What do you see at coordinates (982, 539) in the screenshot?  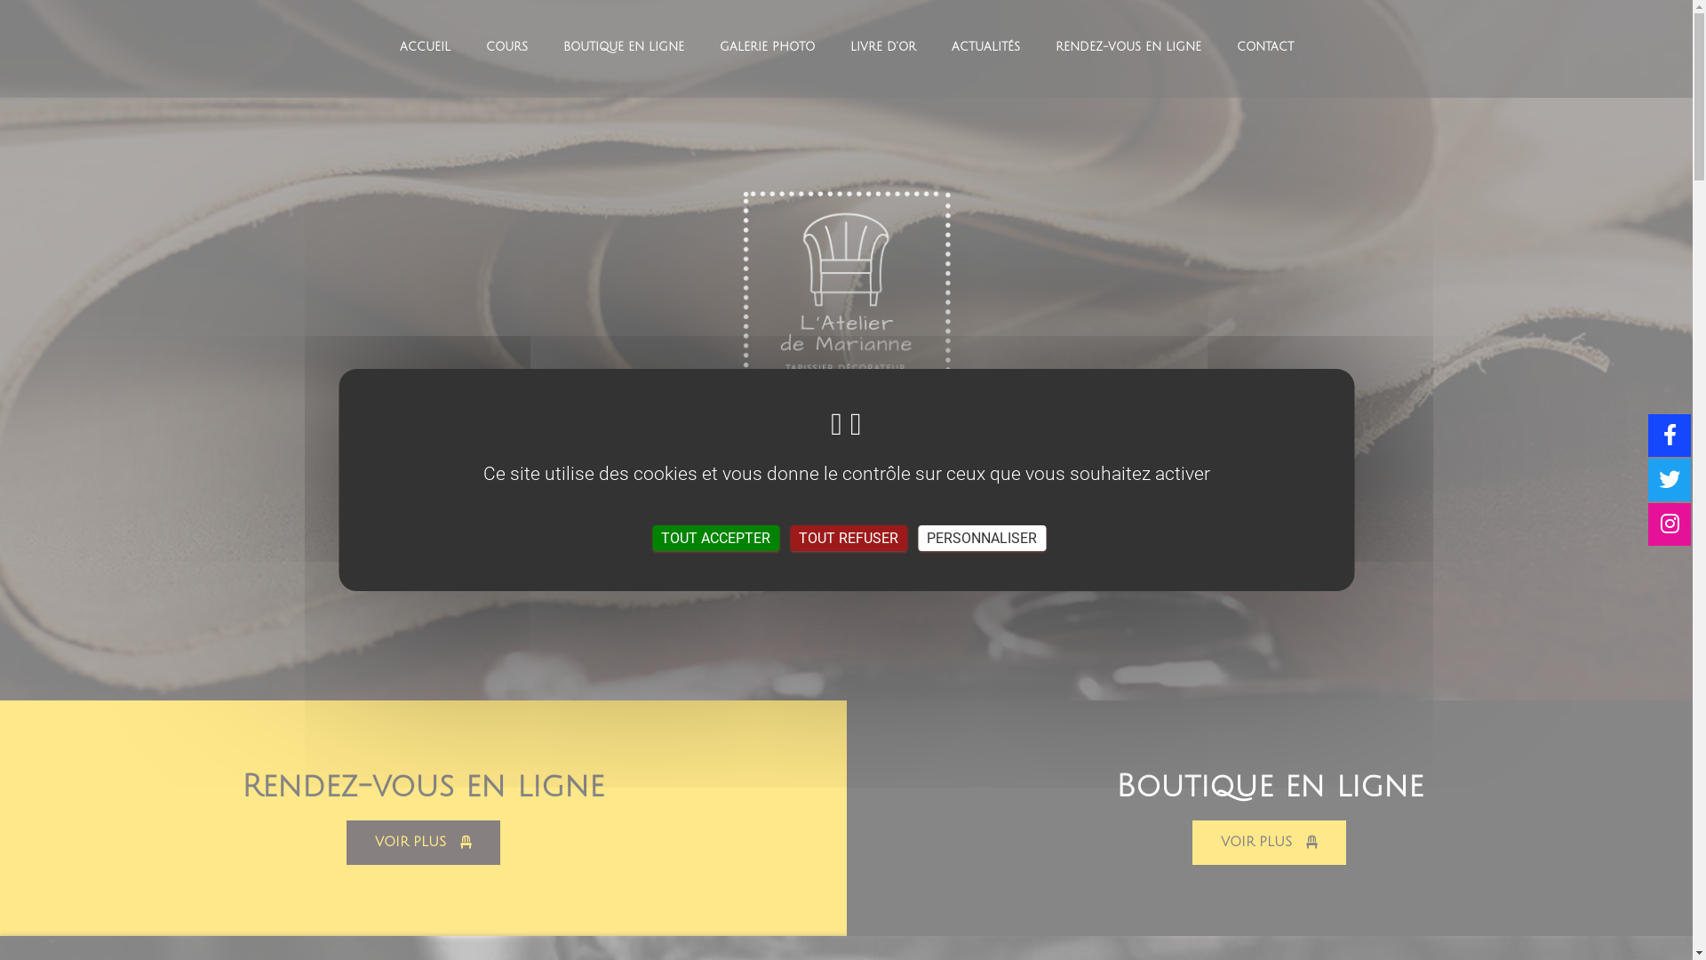 I see `PERSONNALISER` at bounding box center [982, 539].